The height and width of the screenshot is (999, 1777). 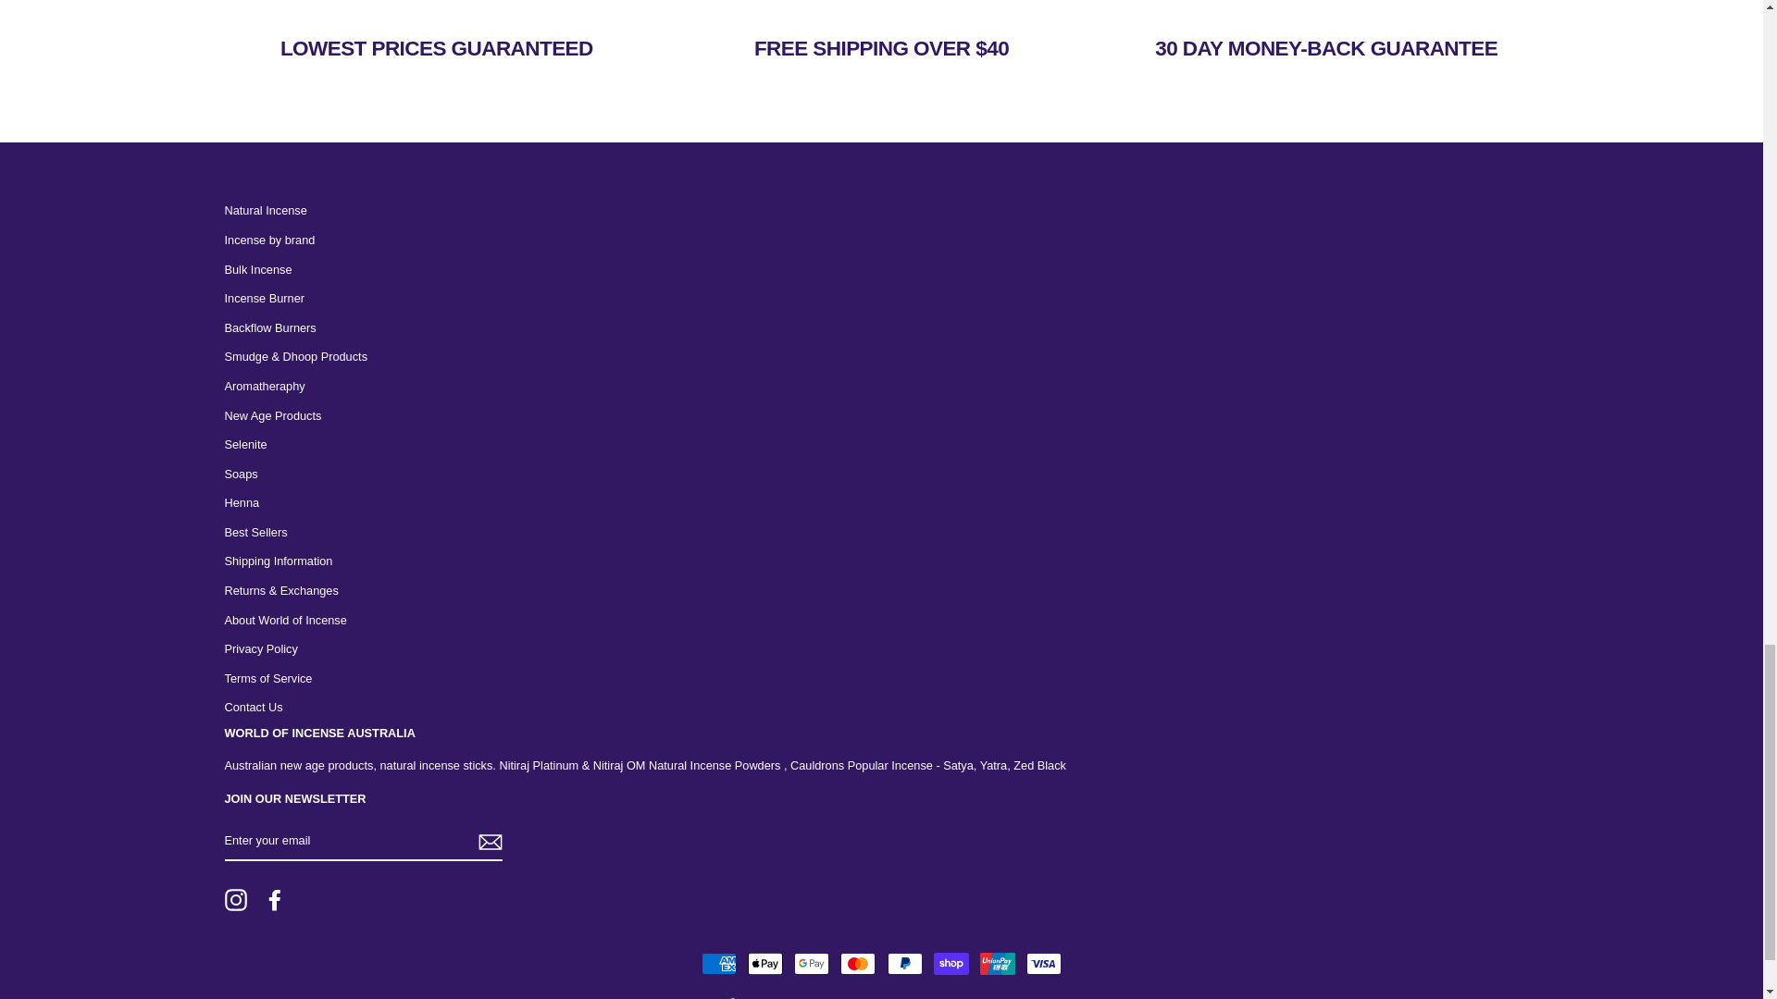 What do you see at coordinates (719, 964) in the screenshot?
I see `American Express` at bounding box center [719, 964].